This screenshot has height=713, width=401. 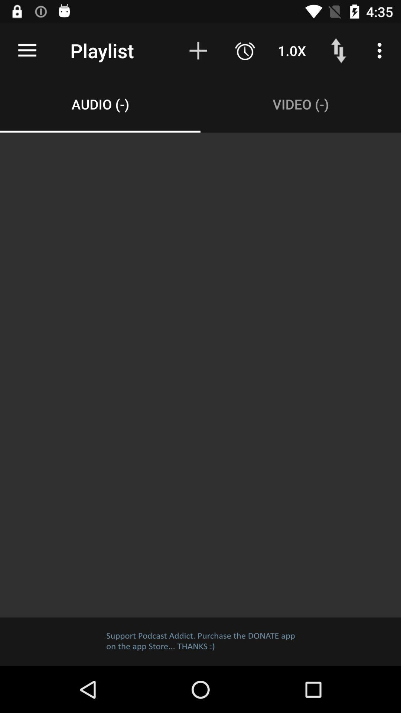 I want to click on open icon to the right of the audio (-) item, so click(x=301, y=104).